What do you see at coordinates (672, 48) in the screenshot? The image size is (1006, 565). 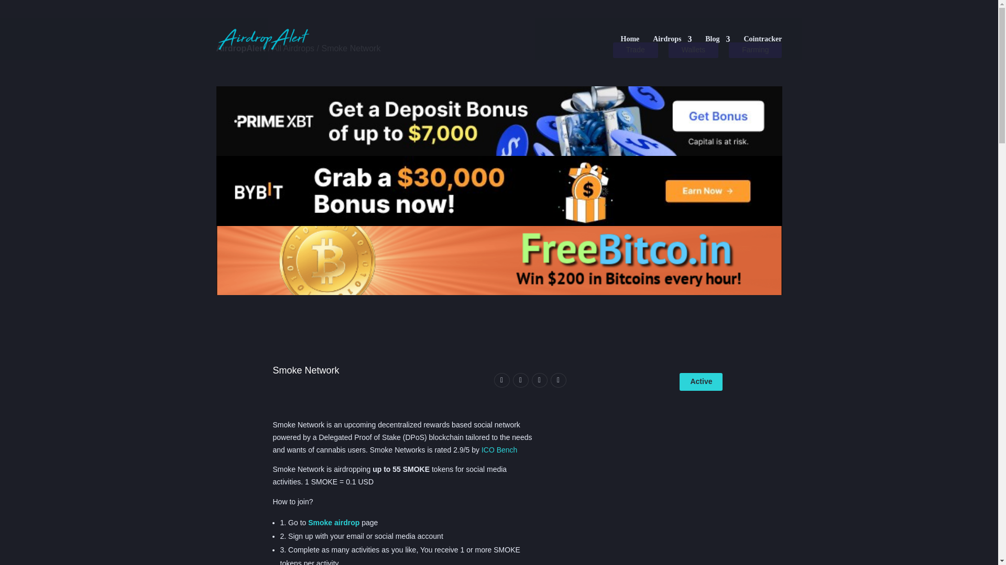 I see `Airdrops` at bounding box center [672, 48].